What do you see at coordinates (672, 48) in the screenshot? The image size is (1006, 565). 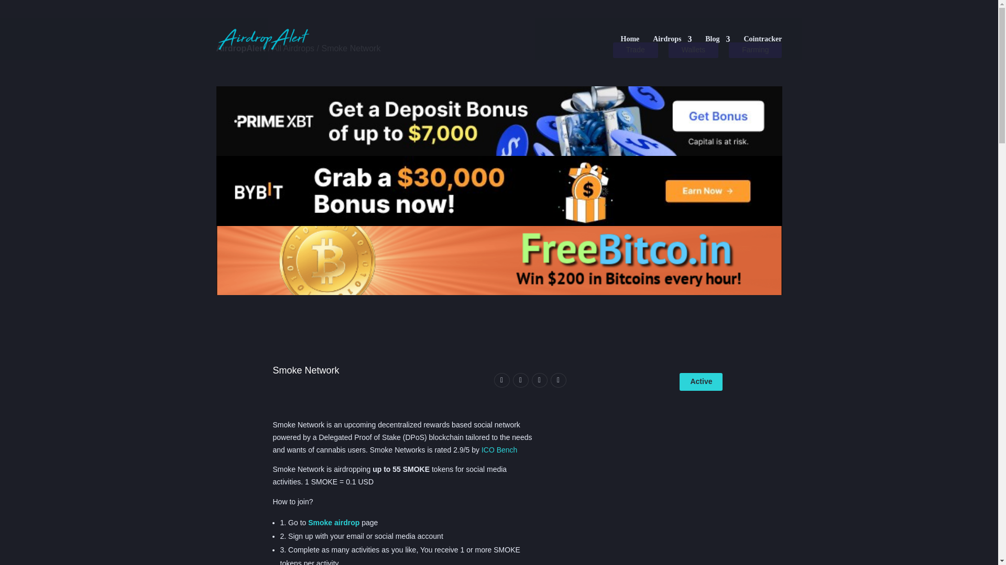 I see `Airdrops` at bounding box center [672, 48].